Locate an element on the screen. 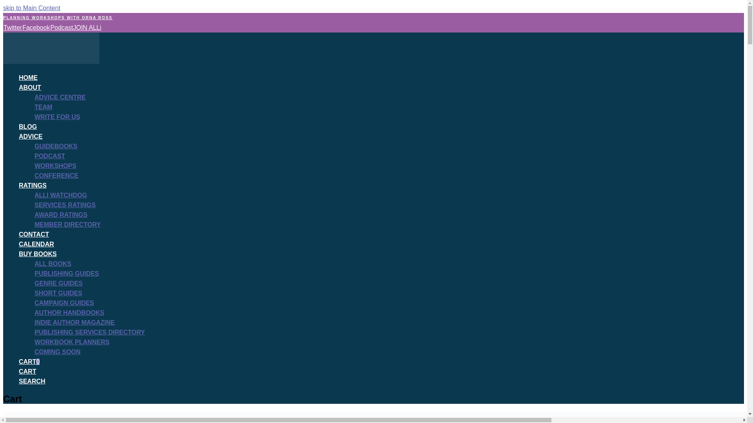 Image resolution: width=753 pixels, height=423 pixels. AWARD RATINGS is located at coordinates (61, 215).